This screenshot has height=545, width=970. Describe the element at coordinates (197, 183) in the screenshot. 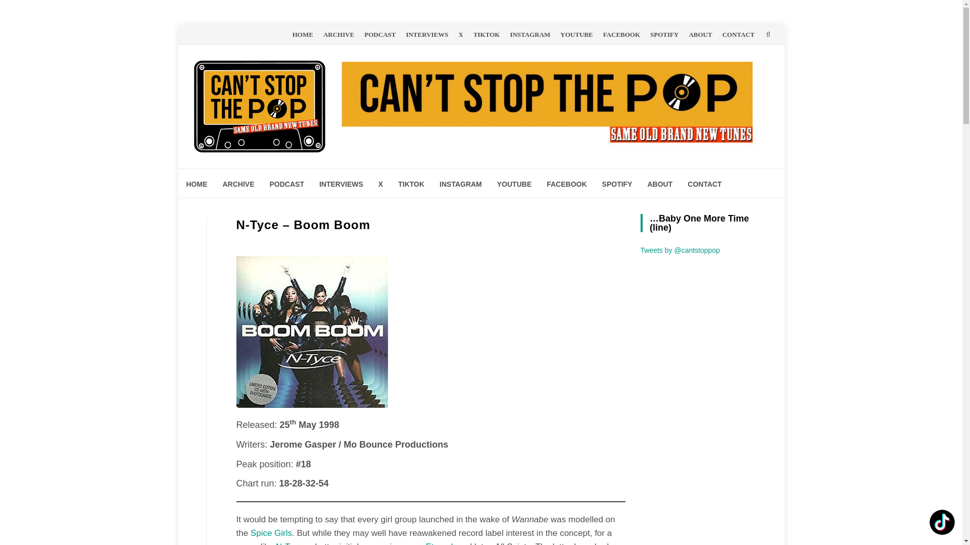

I see `HOME` at that location.